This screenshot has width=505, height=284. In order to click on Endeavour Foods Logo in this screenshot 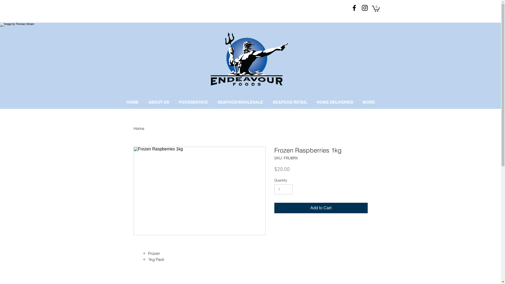, I will do `click(247, 59)`.